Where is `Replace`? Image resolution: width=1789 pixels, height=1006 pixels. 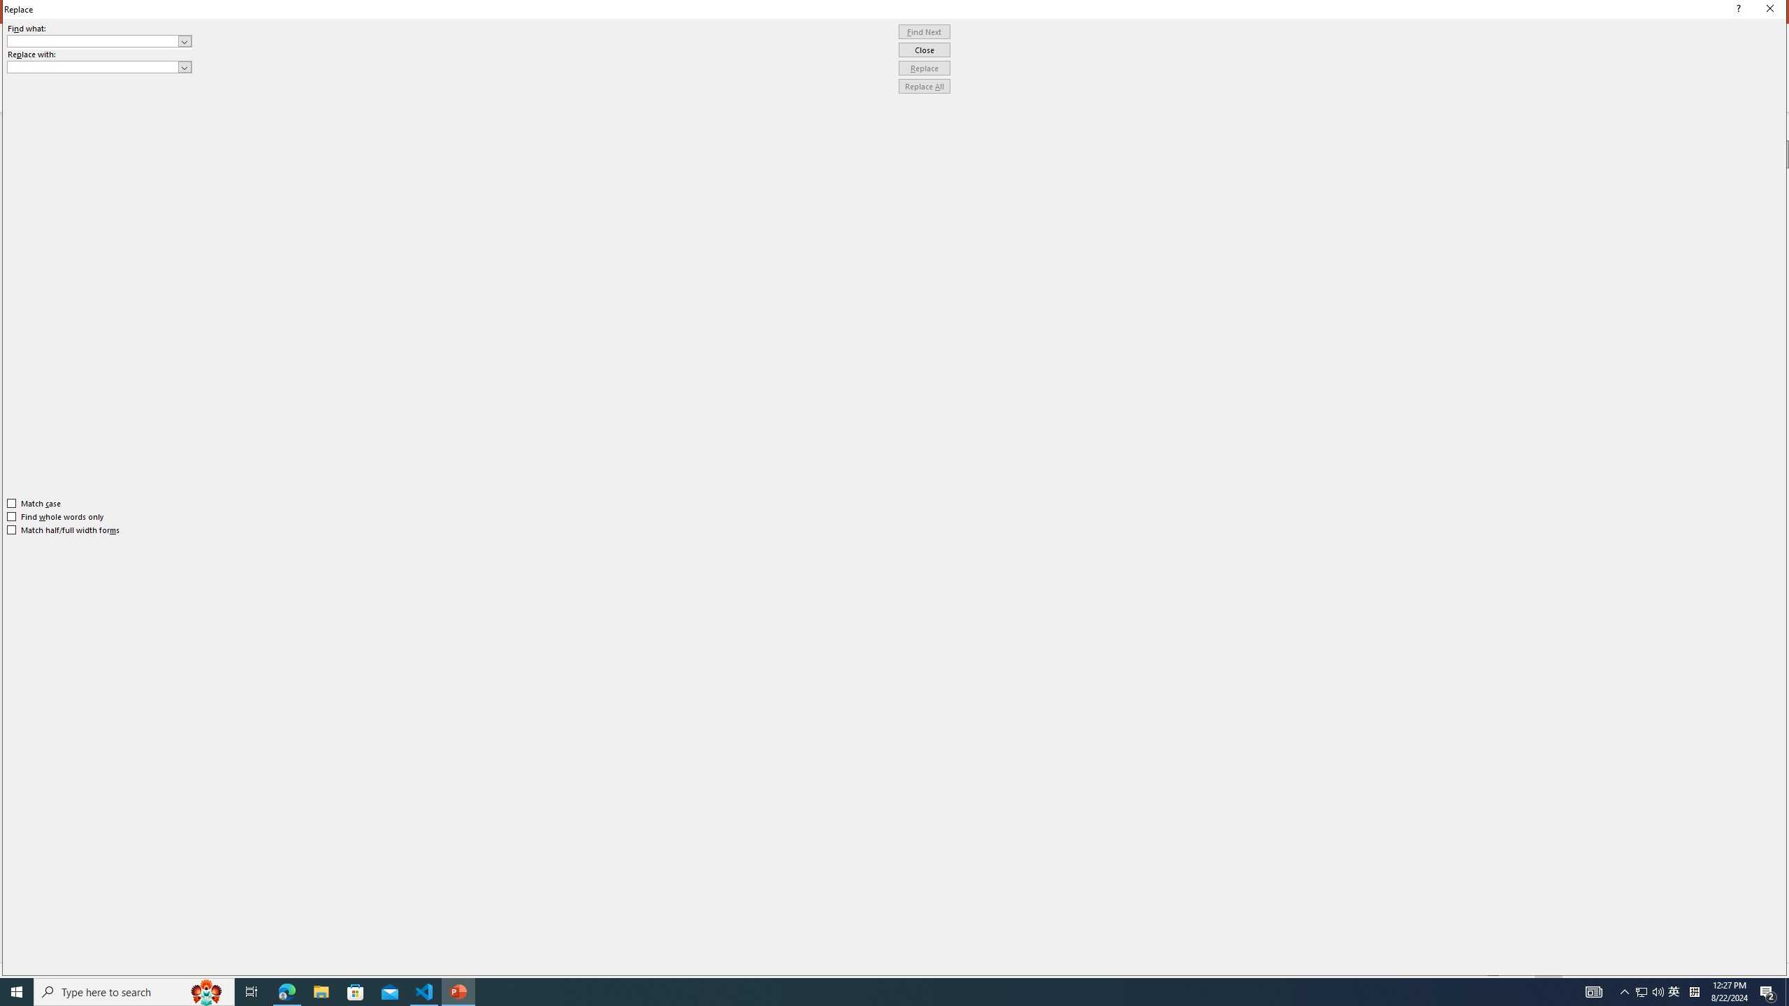 Replace is located at coordinates (925, 68).